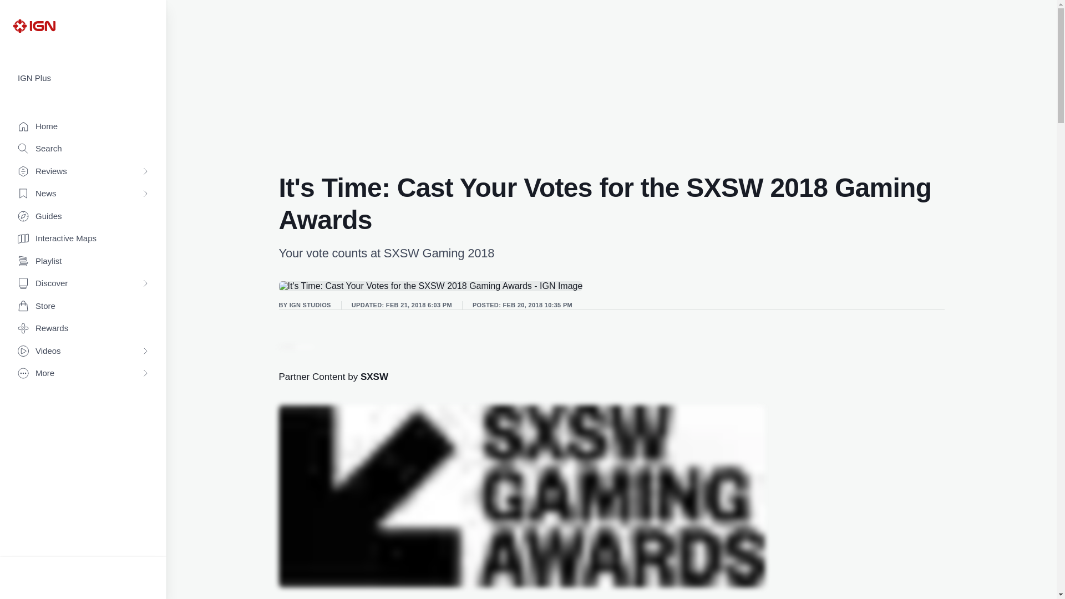  Describe the element at coordinates (83, 238) in the screenshot. I see `Interactive Maps` at that location.